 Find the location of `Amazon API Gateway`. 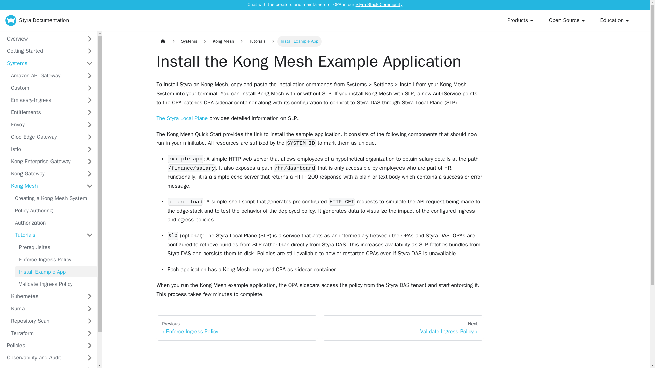

Amazon API Gateway is located at coordinates (44, 76).